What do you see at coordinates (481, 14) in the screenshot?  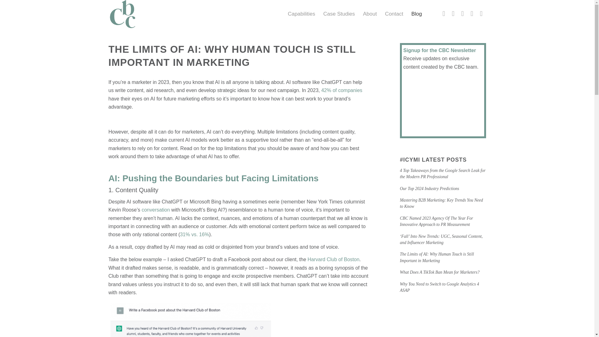 I see `Youtube` at bounding box center [481, 14].